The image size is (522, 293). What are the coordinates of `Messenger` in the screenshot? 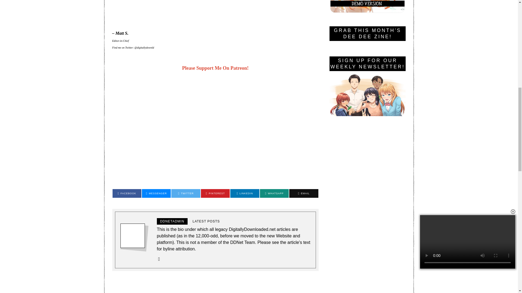 It's located at (156, 193).